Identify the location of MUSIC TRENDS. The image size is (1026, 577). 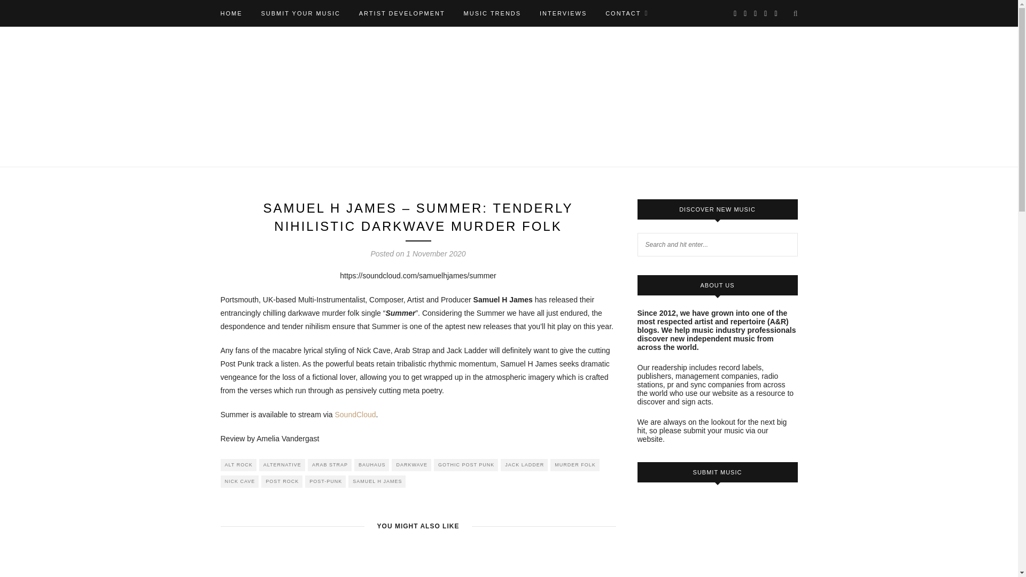
(492, 13).